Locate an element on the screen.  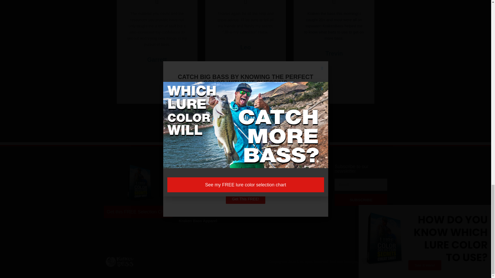
Bait Selection Tools is located at coordinates (202, 185).